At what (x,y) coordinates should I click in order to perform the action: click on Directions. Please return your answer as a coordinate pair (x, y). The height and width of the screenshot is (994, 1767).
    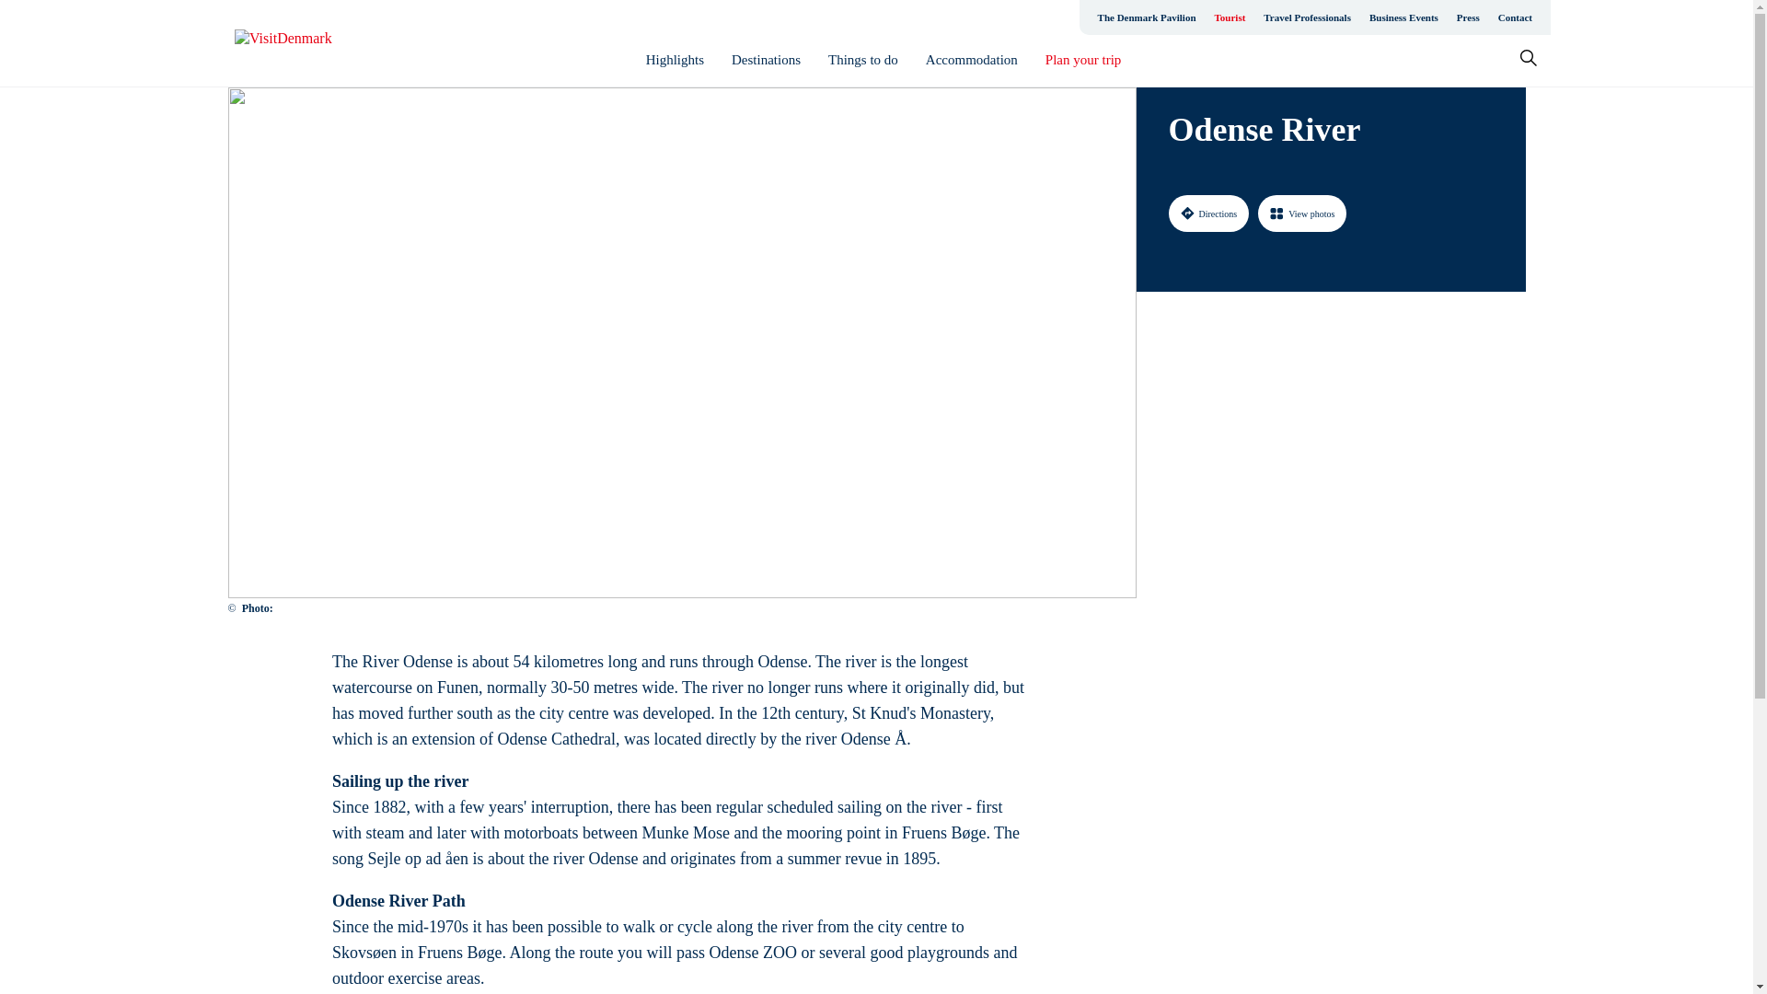
    Looking at the image, I should click on (1208, 213).